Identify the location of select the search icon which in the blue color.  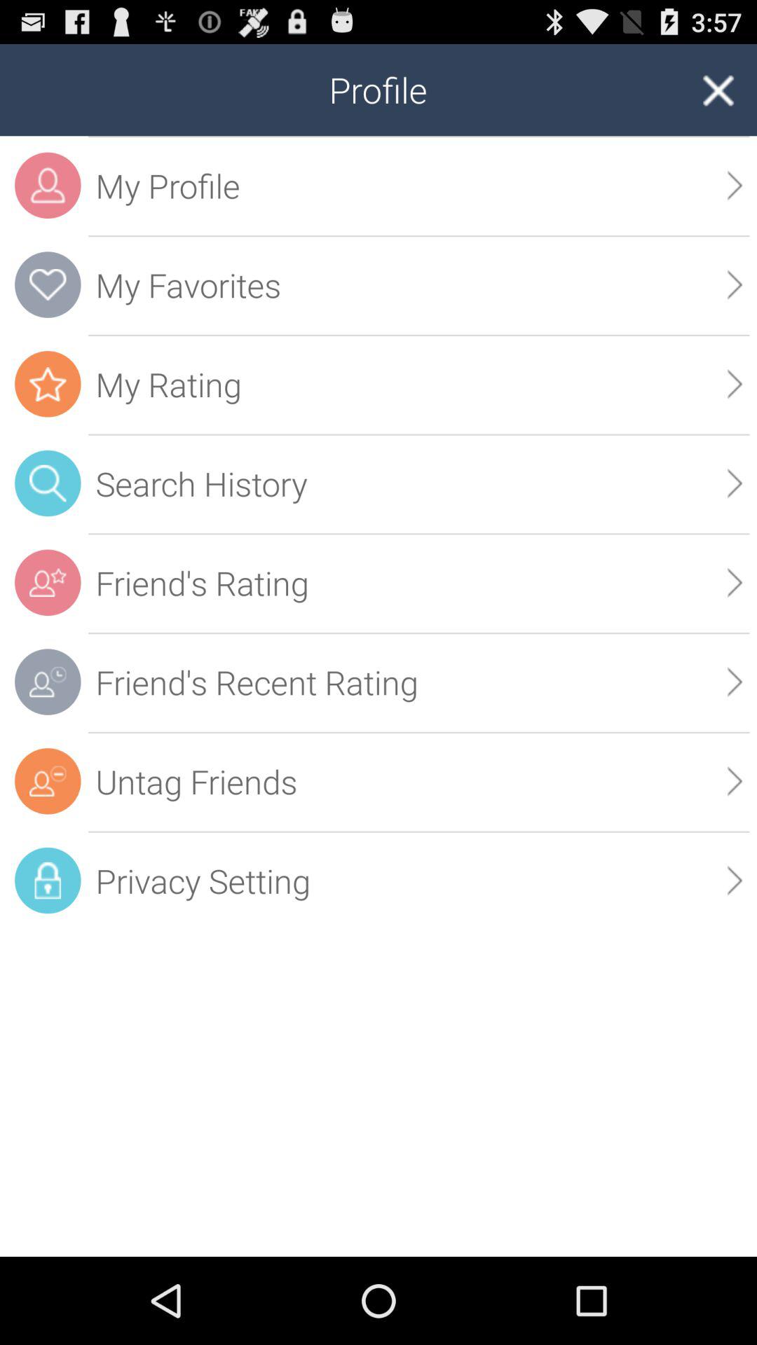
(48, 483).